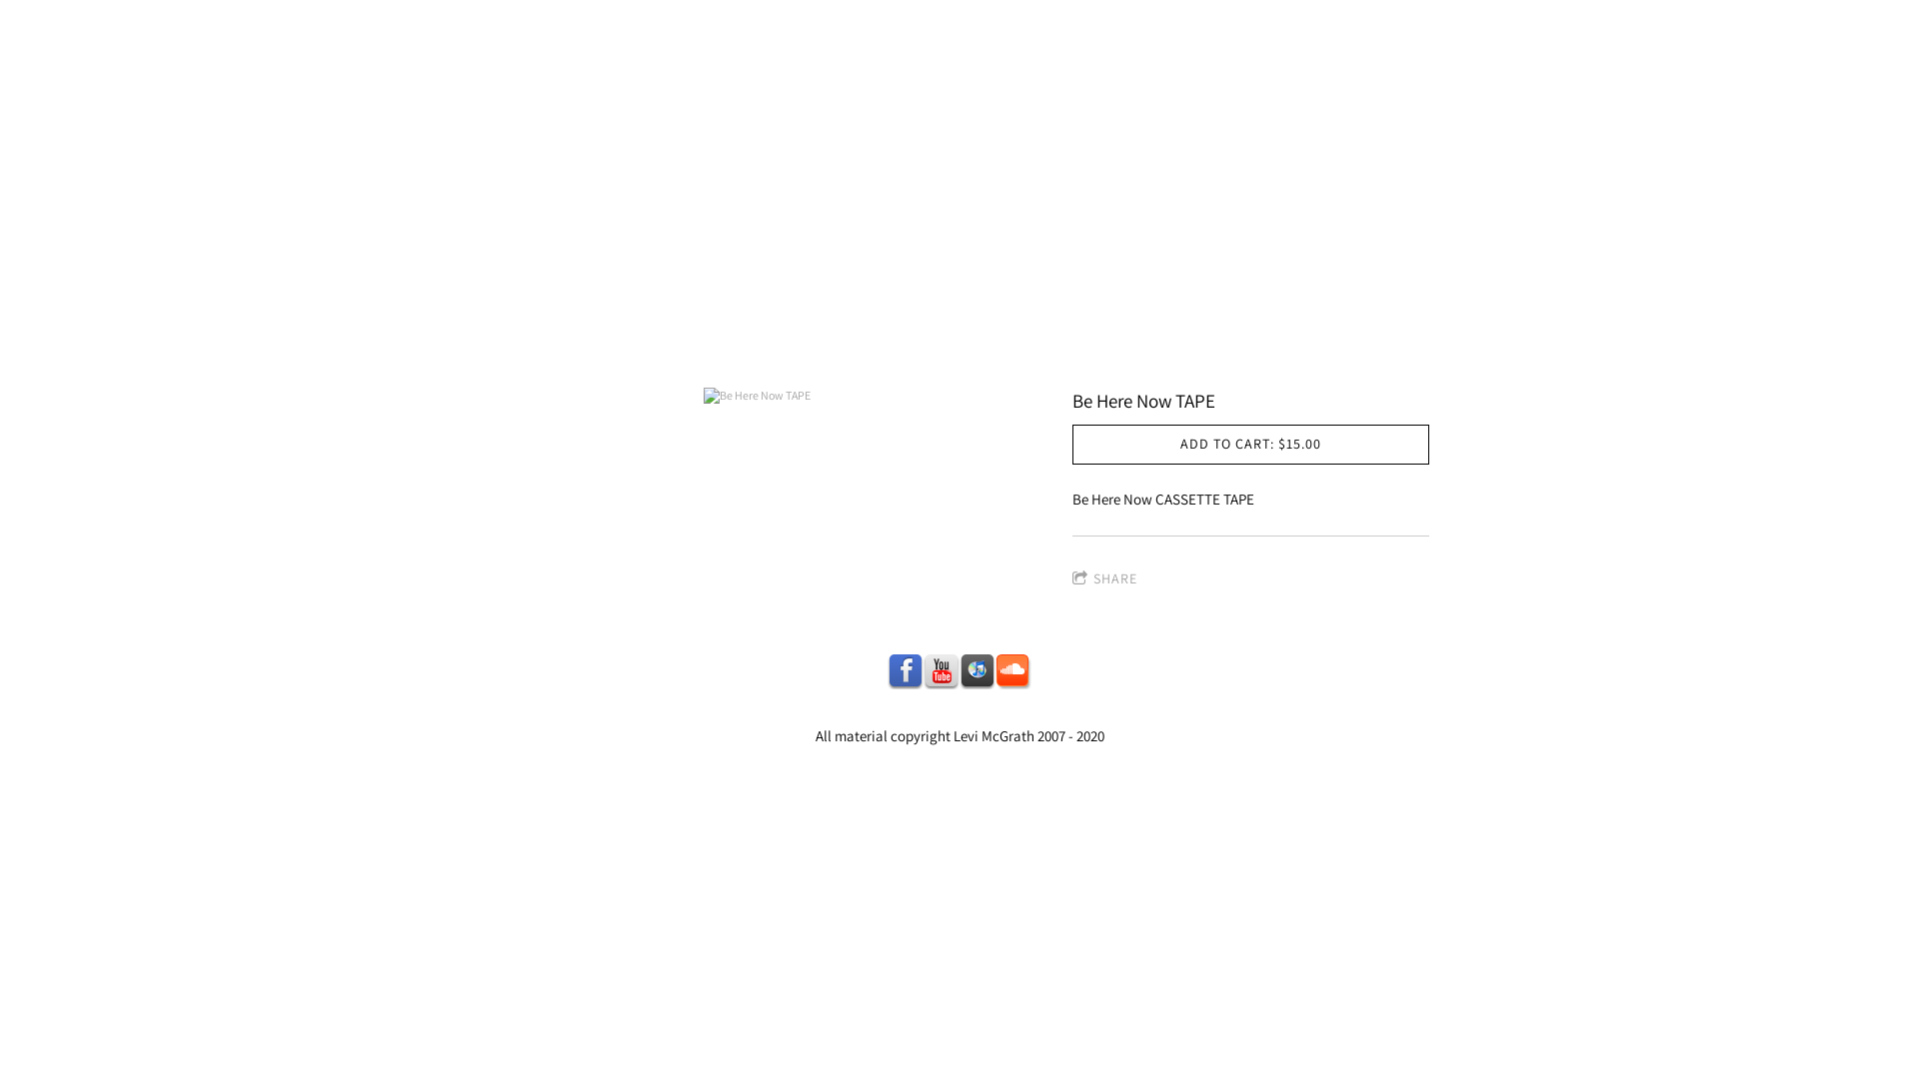 This screenshot has width=1919, height=1079. Describe the element at coordinates (1013, 671) in the screenshot. I see `http://soundcloud.com/levi-mcgrath-music` at that location.